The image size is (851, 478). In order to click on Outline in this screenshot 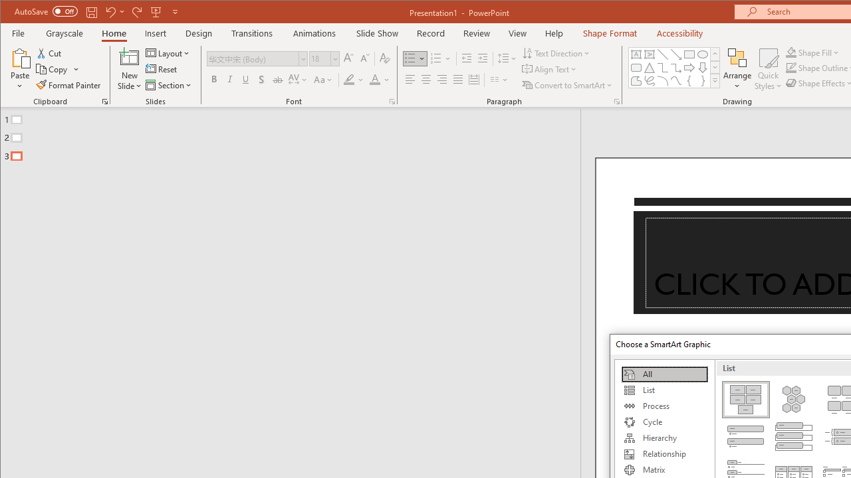, I will do `click(296, 135)`.